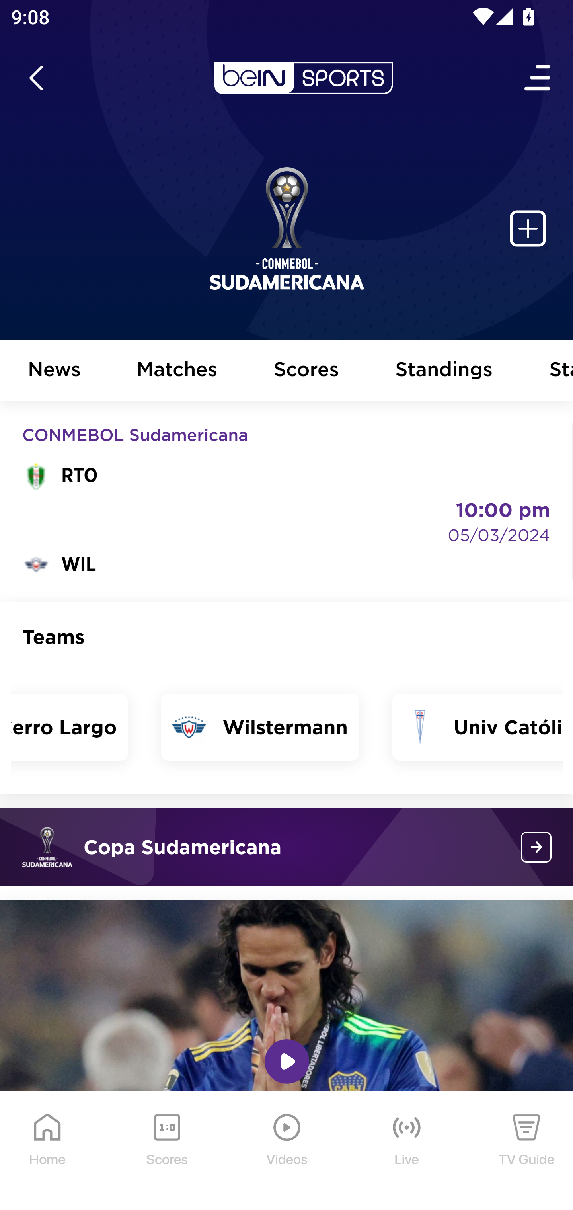  Describe the element at coordinates (177, 371) in the screenshot. I see `Matches` at that location.